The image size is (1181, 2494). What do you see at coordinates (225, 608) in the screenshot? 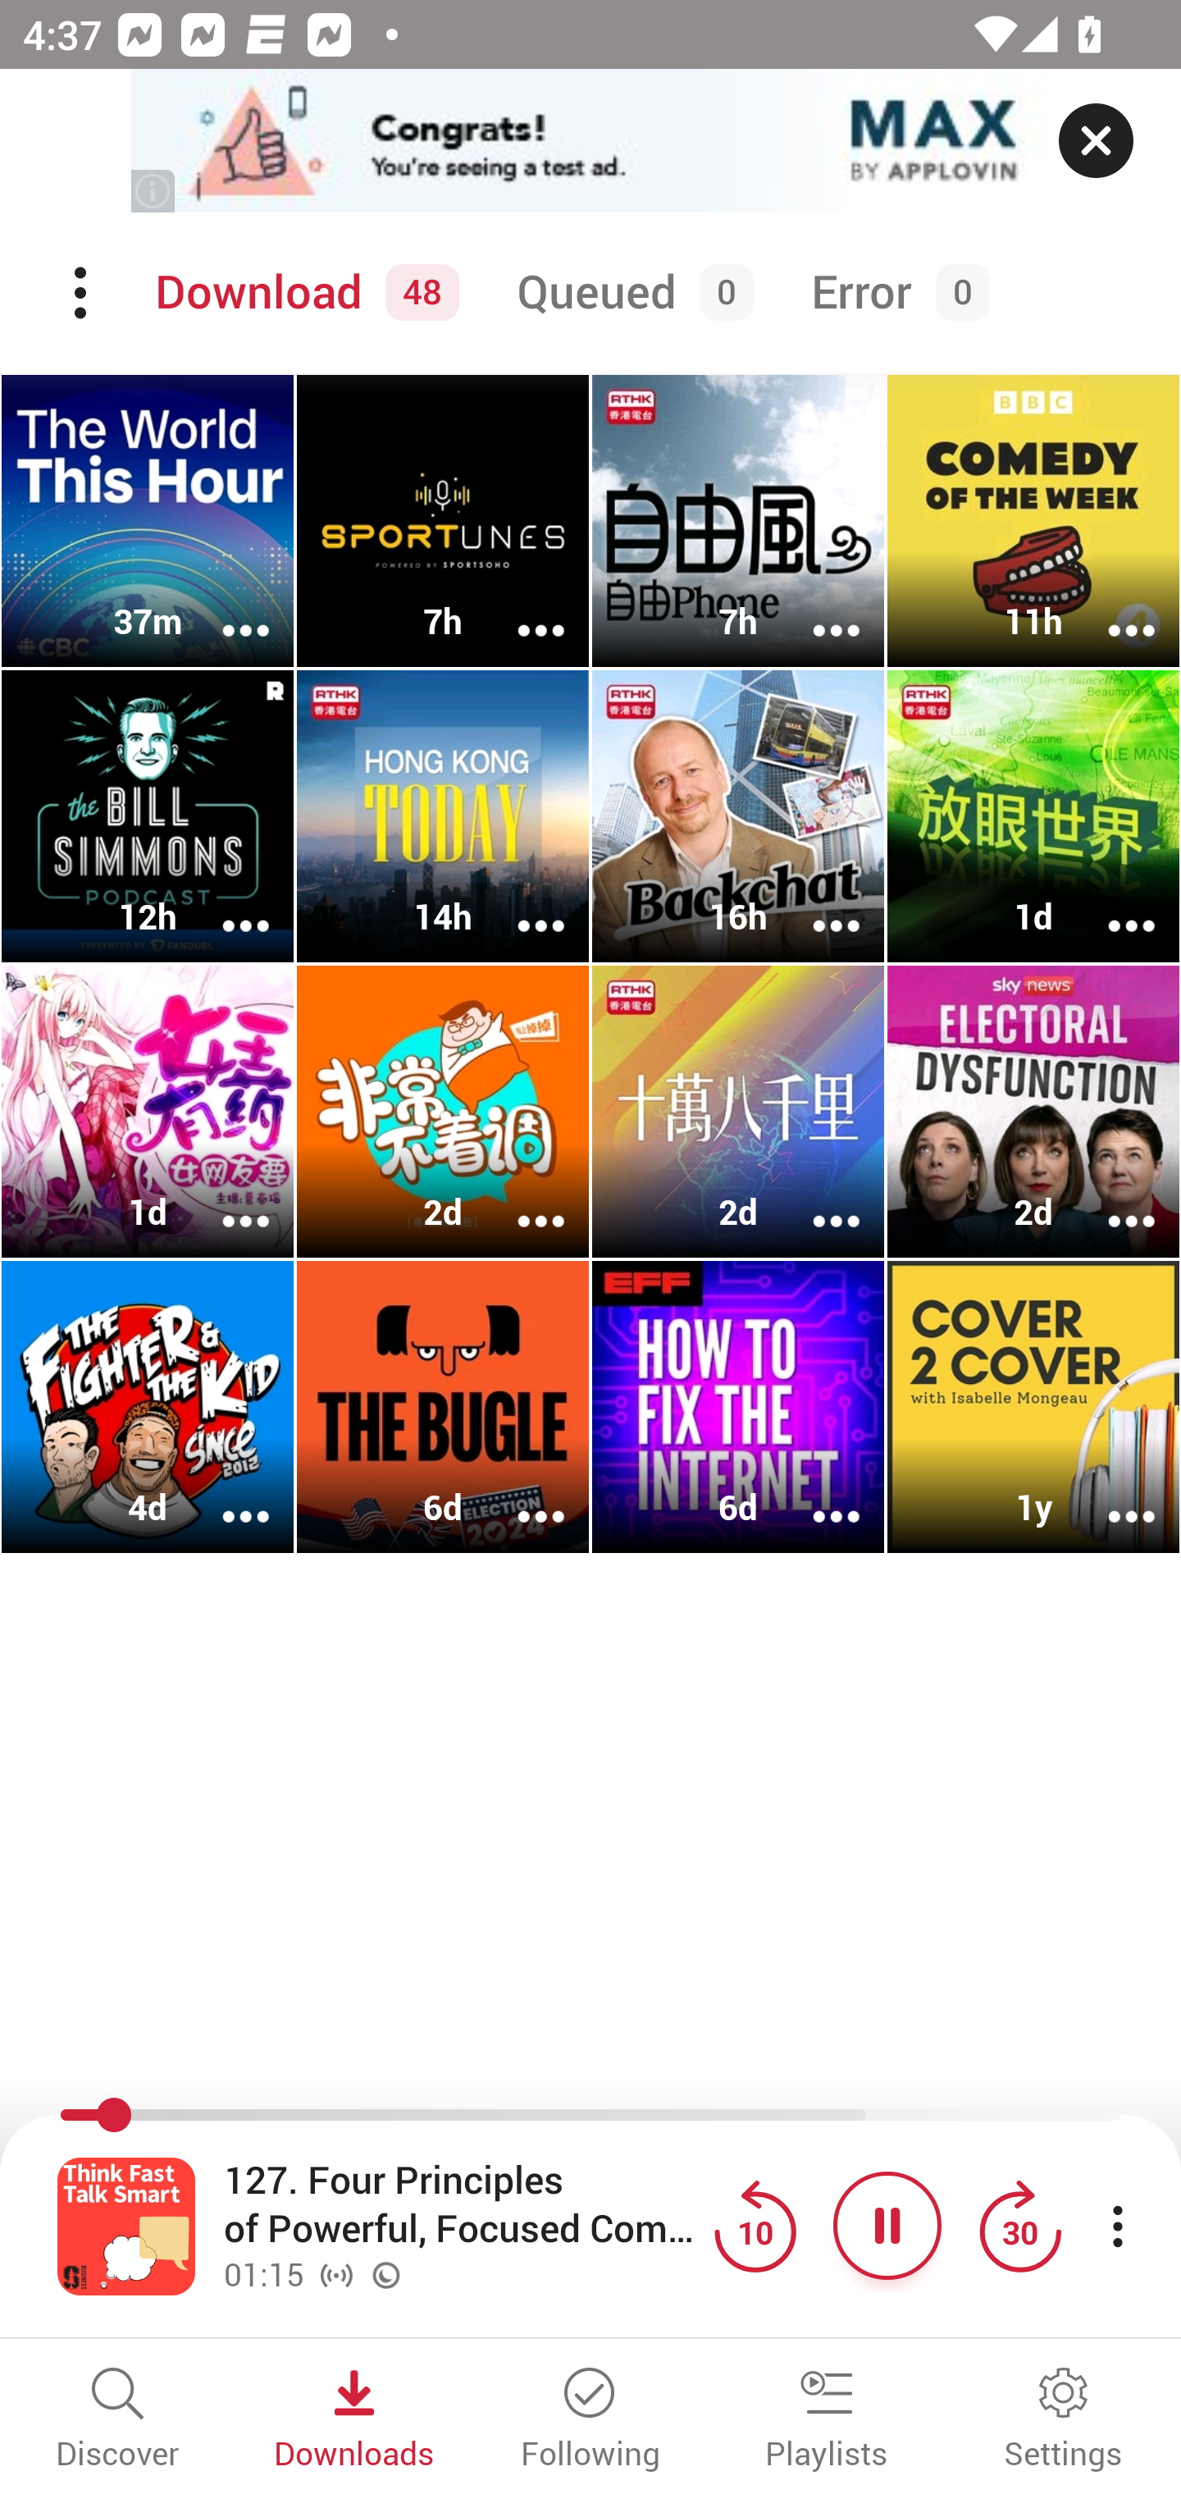
I see `More options` at bounding box center [225, 608].